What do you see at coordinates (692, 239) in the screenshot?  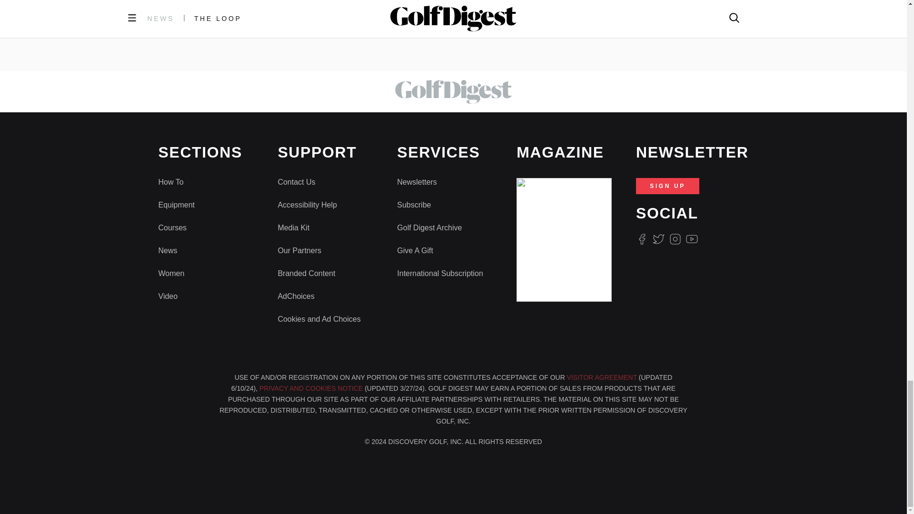 I see `Youtube Icon` at bounding box center [692, 239].